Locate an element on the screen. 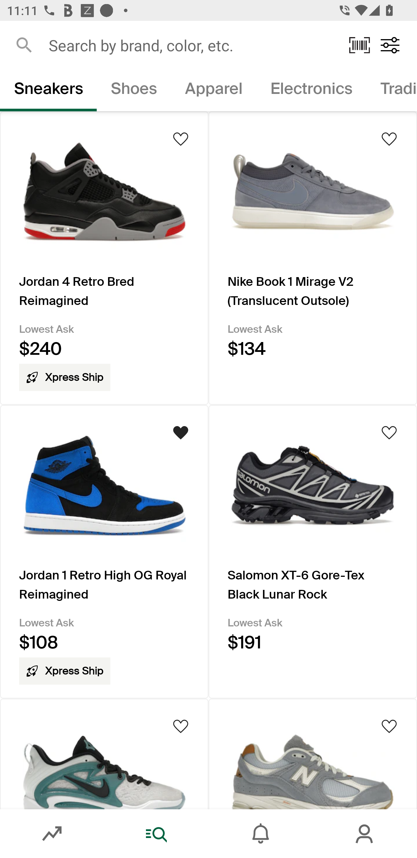 Image resolution: width=417 pixels, height=858 pixels. Account is located at coordinates (365, 834).